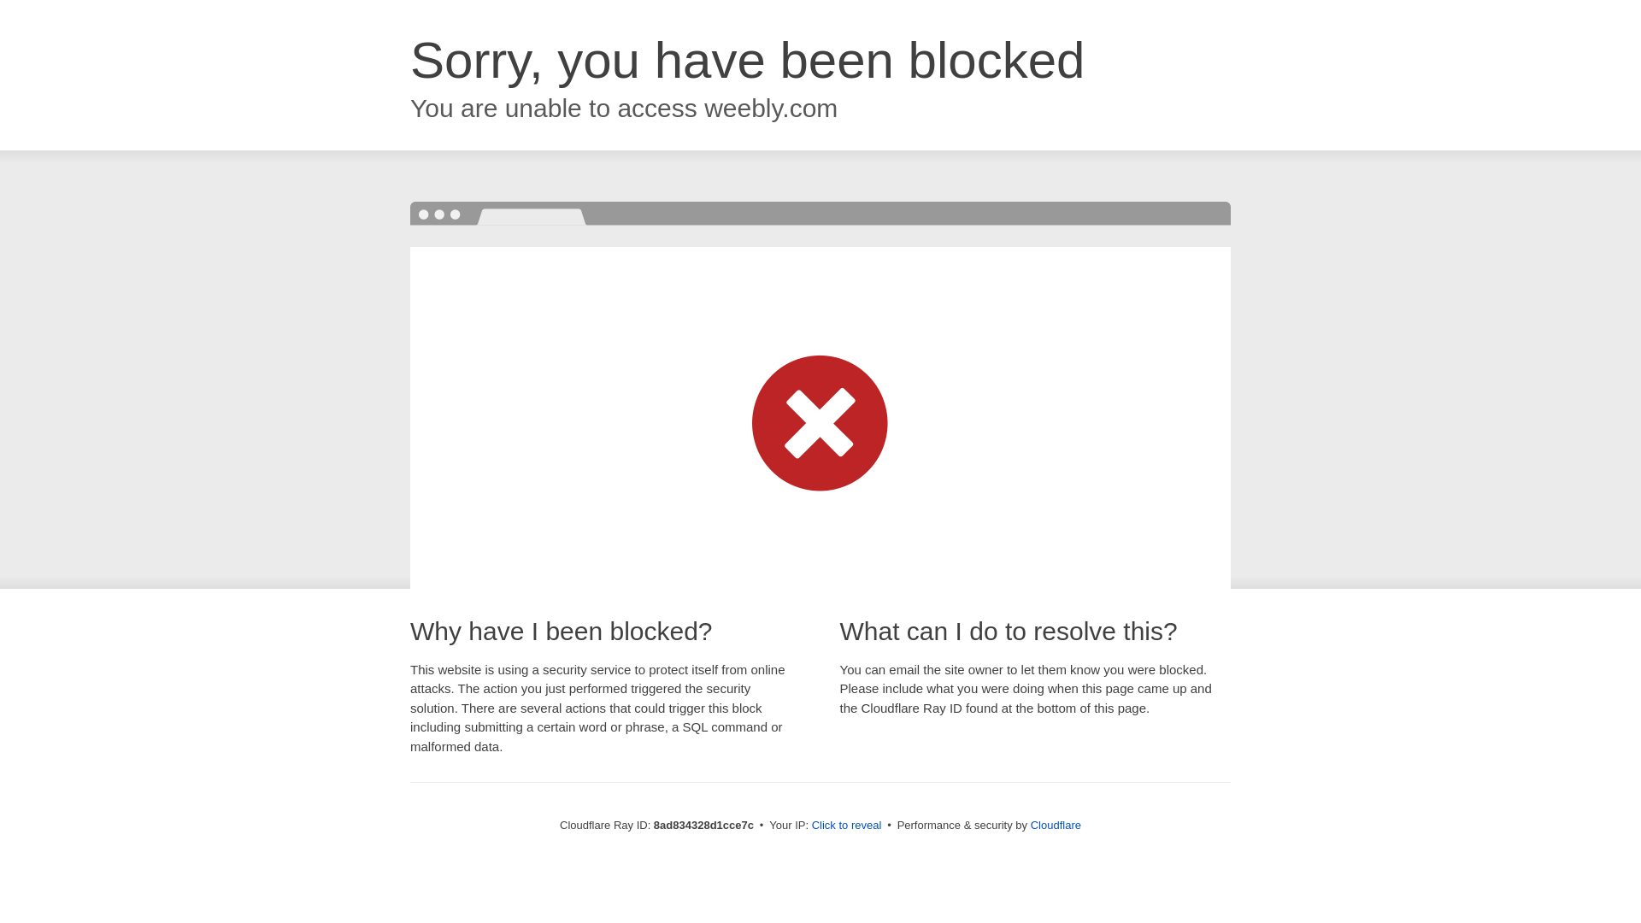 This screenshot has width=1641, height=923. Describe the element at coordinates (847, 826) in the screenshot. I see `Click to reveal` at that location.